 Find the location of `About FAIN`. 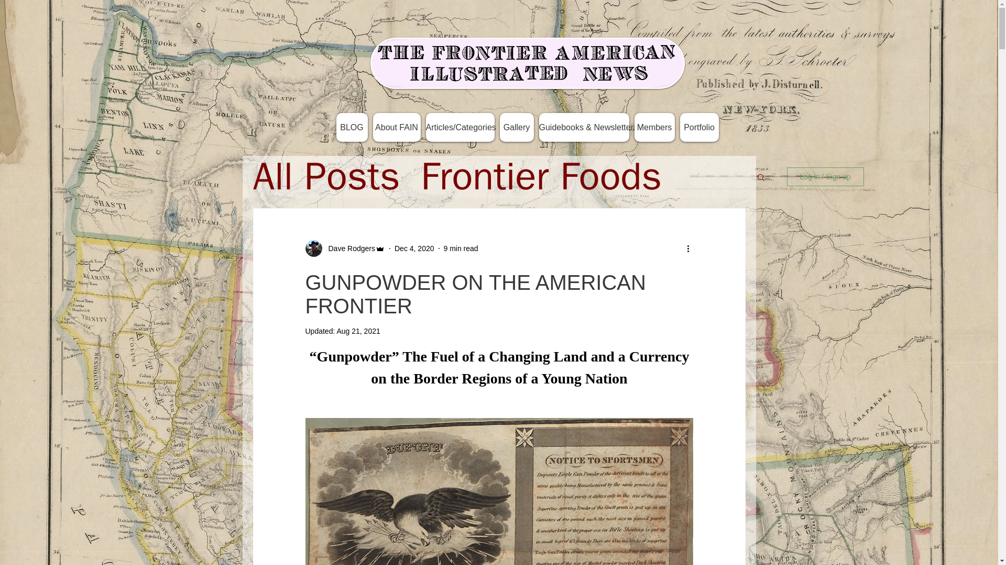

About FAIN is located at coordinates (397, 128).